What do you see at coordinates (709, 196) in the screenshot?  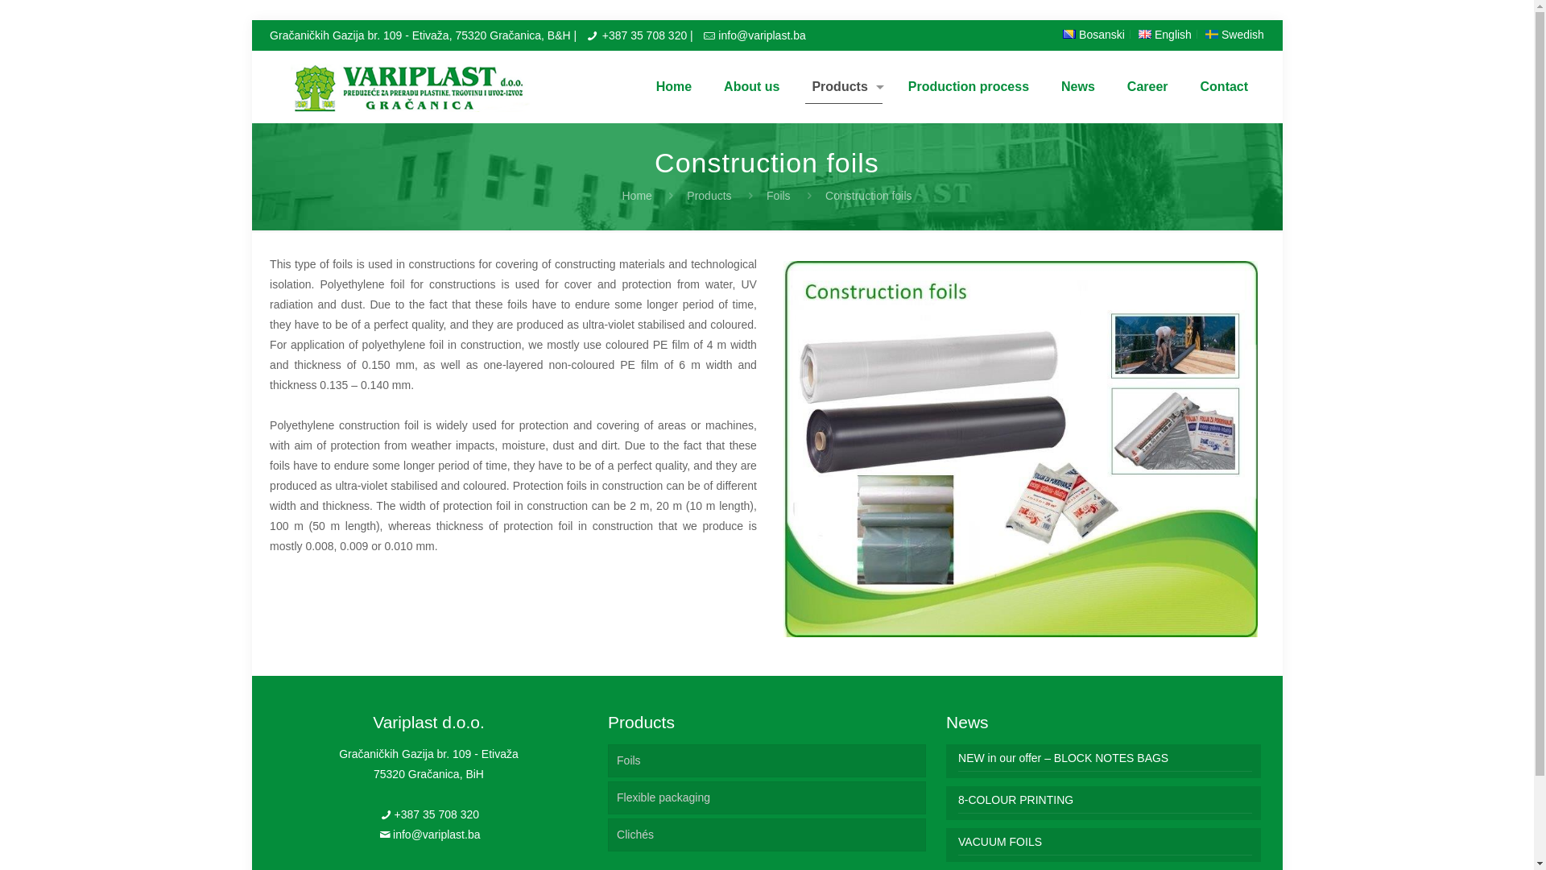 I see `Products` at bounding box center [709, 196].